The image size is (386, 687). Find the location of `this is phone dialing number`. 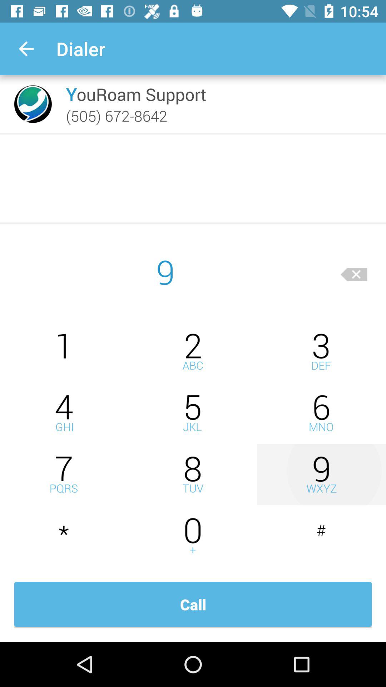

this is phone dialing number is located at coordinates (193, 474).